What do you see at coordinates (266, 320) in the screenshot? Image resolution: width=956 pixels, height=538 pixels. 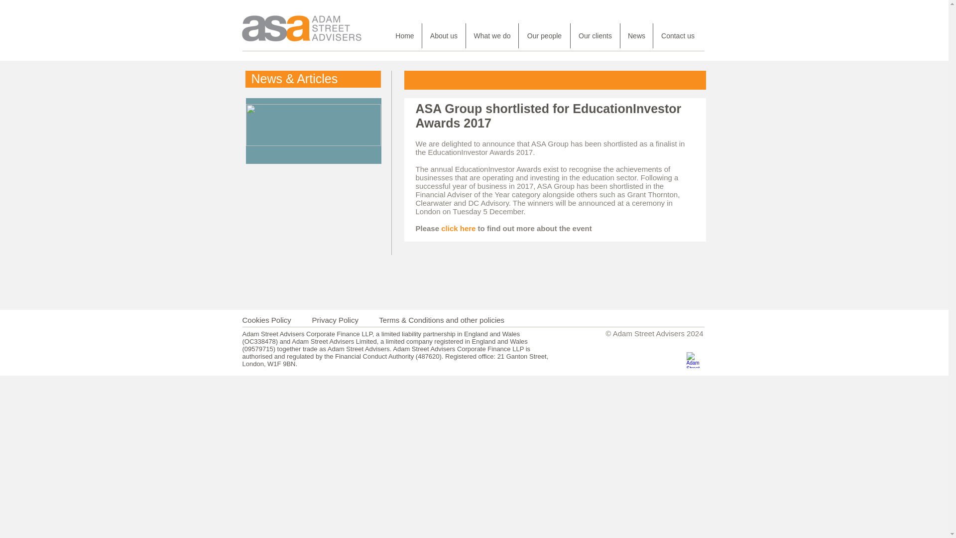 I see `Cookies Policy` at bounding box center [266, 320].